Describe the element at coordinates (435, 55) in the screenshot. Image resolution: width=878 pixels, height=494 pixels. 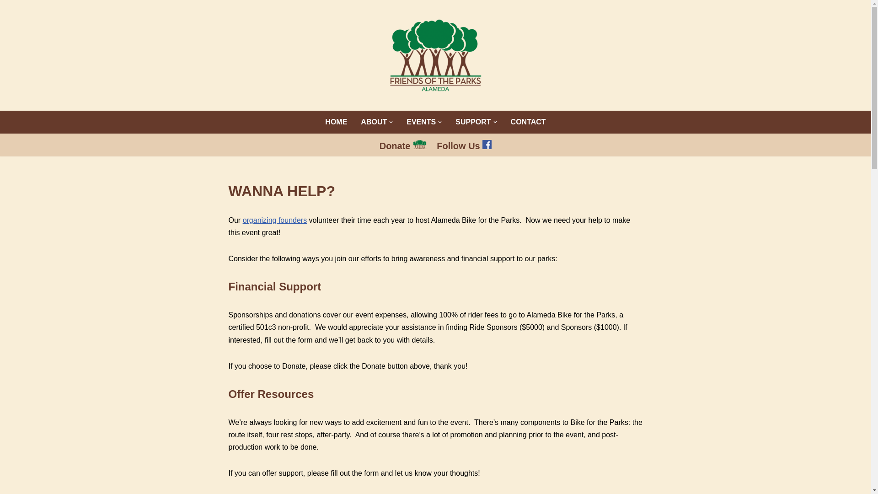
I see `Alameda Friends of the Park Foundation` at that location.